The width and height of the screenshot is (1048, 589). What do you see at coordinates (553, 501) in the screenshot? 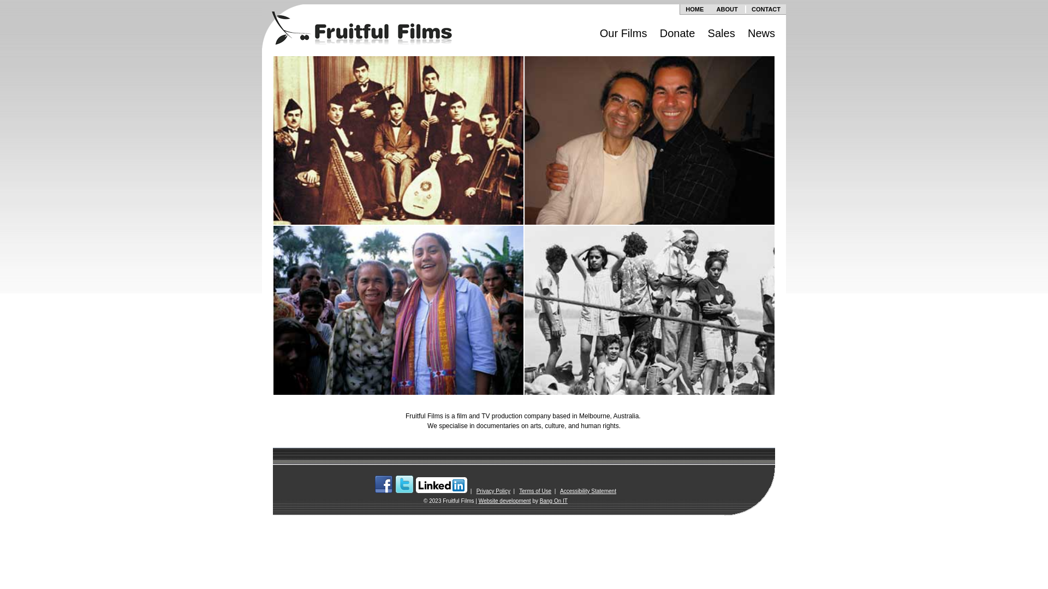
I see `Bang On IT` at bounding box center [553, 501].